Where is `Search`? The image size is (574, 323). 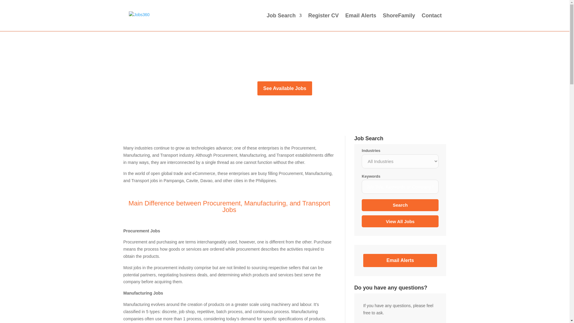 Search is located at coordinates (400, 205).